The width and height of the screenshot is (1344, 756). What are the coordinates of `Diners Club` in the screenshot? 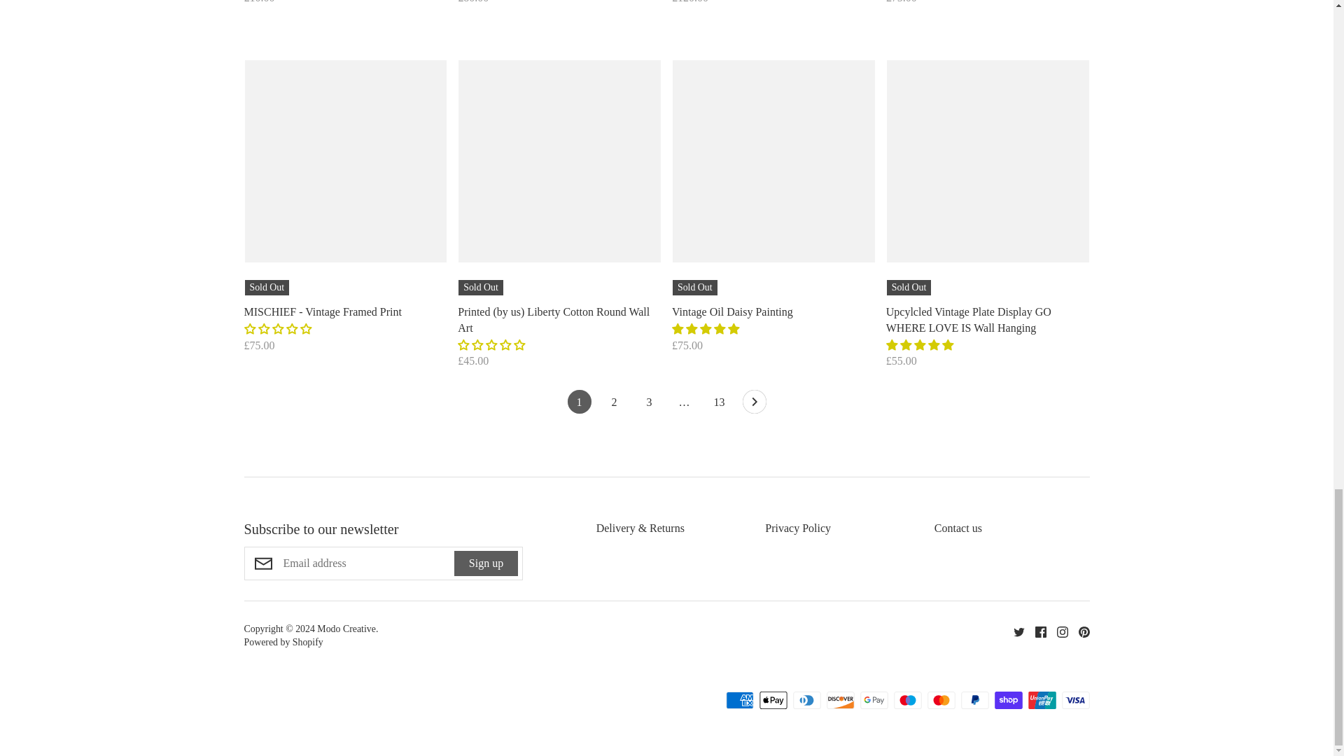 It's located at (806, 700).